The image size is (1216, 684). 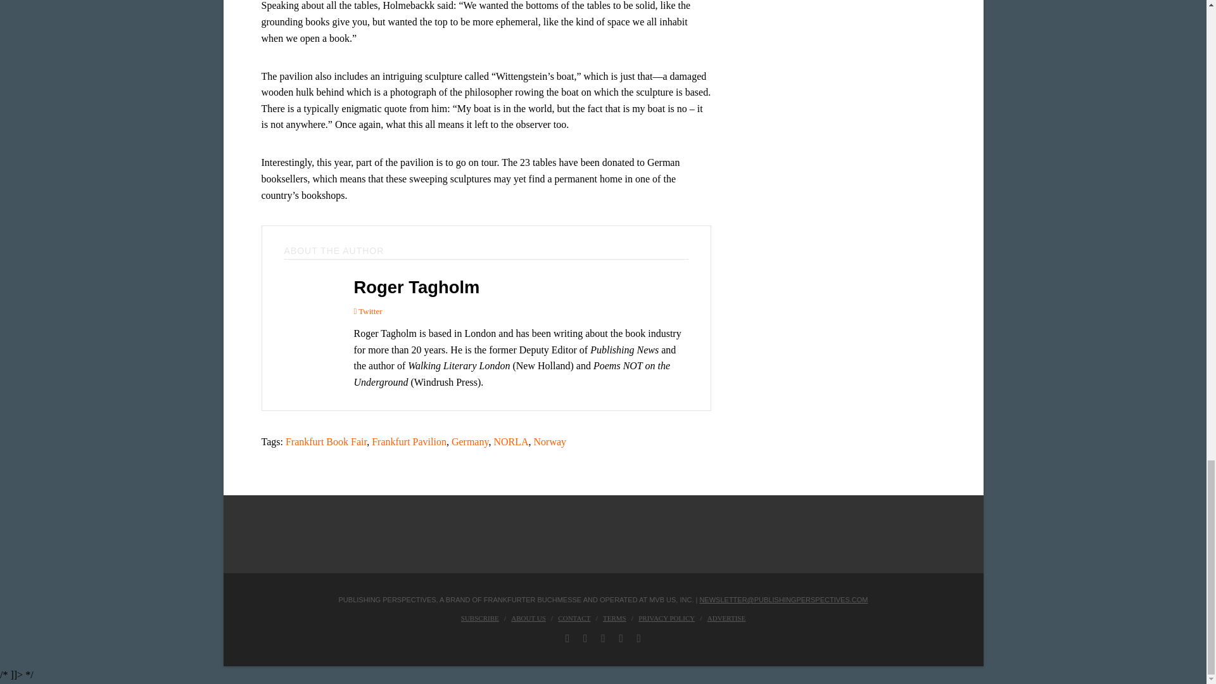 What do you see at coordinates (510, 442) in the screenshot?
I see `NORLA` at bounding box center [510, 442].